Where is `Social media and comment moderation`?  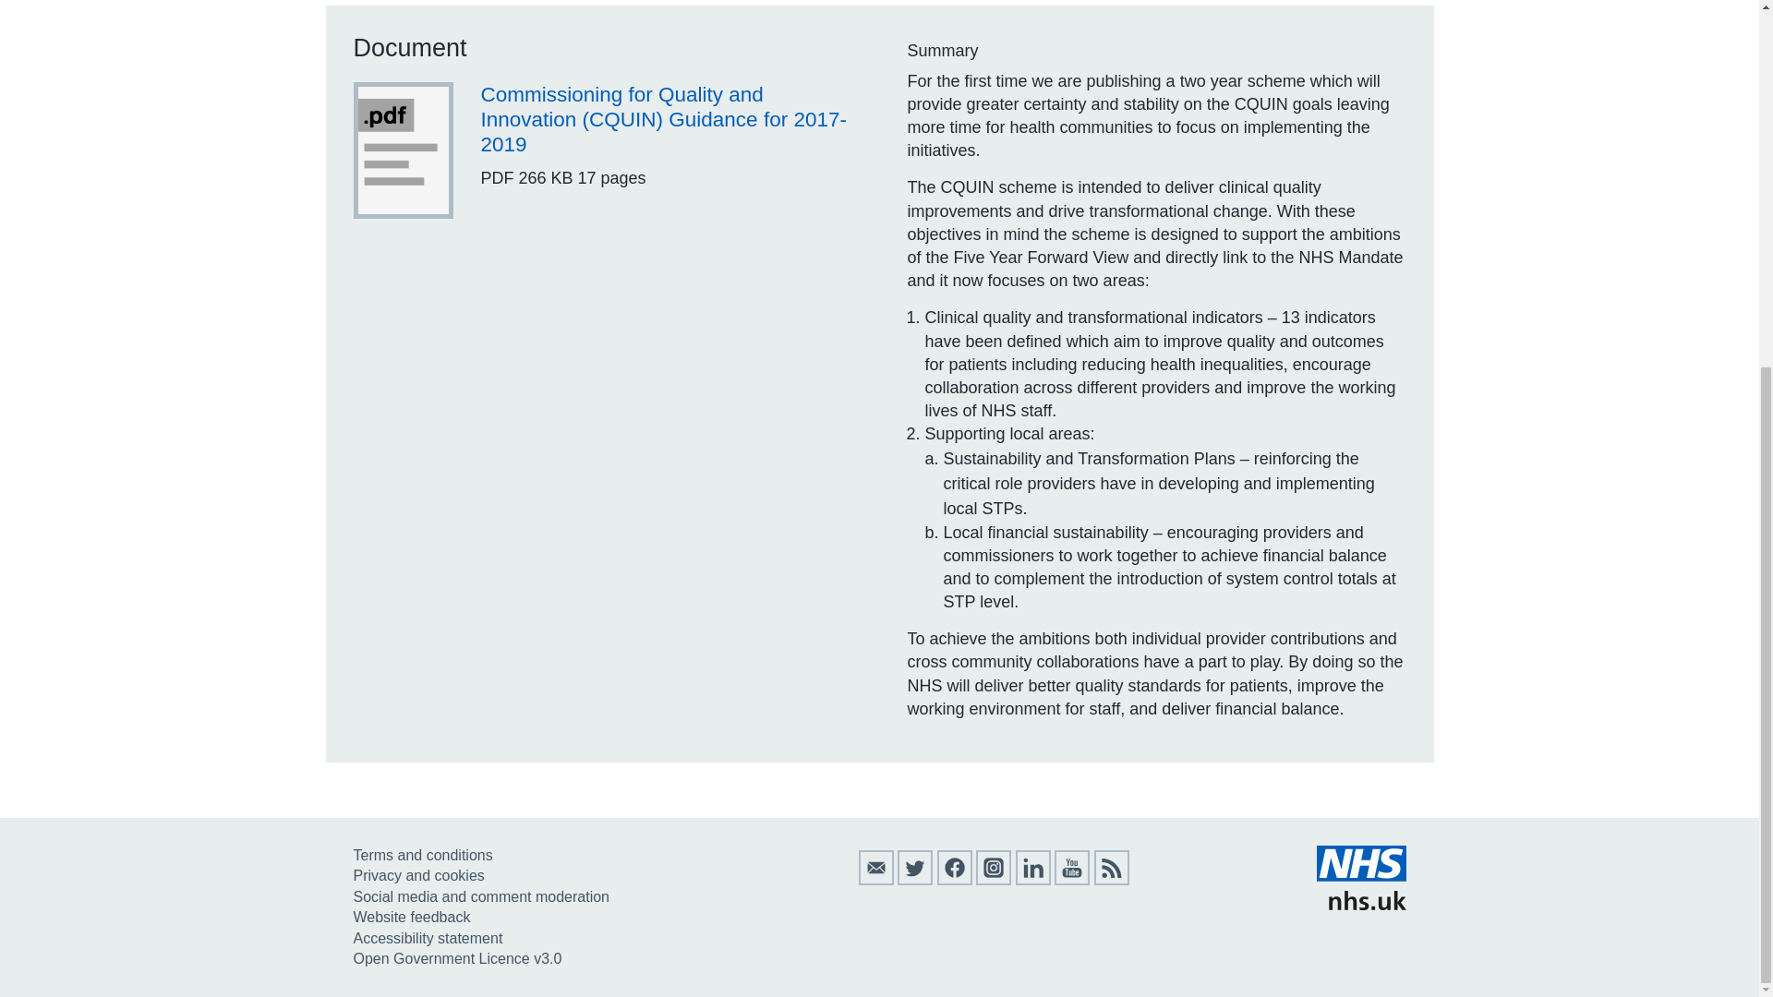 Social media and comment moderation is located at coordinates (480, 896).